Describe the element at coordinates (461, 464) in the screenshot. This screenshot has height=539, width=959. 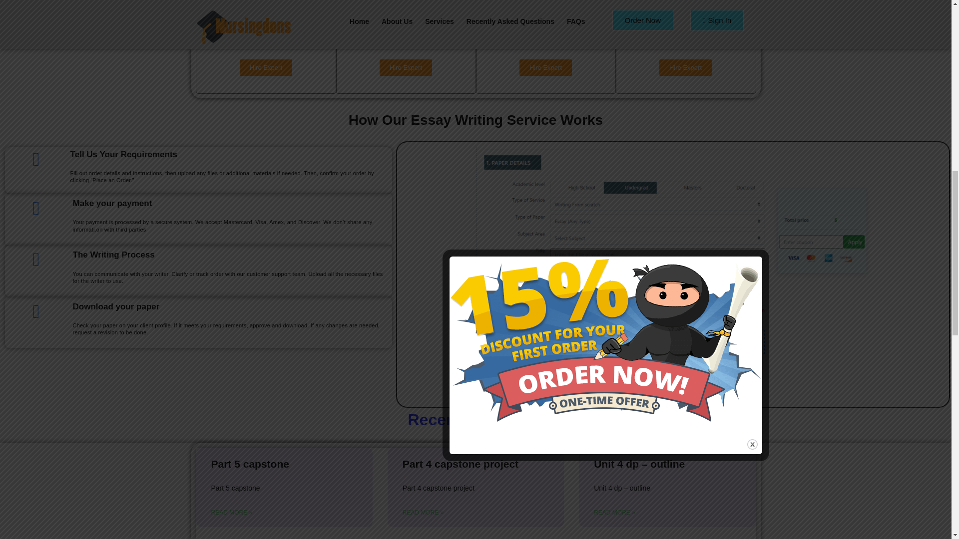
I see `Part 4 capstone project` at that location.